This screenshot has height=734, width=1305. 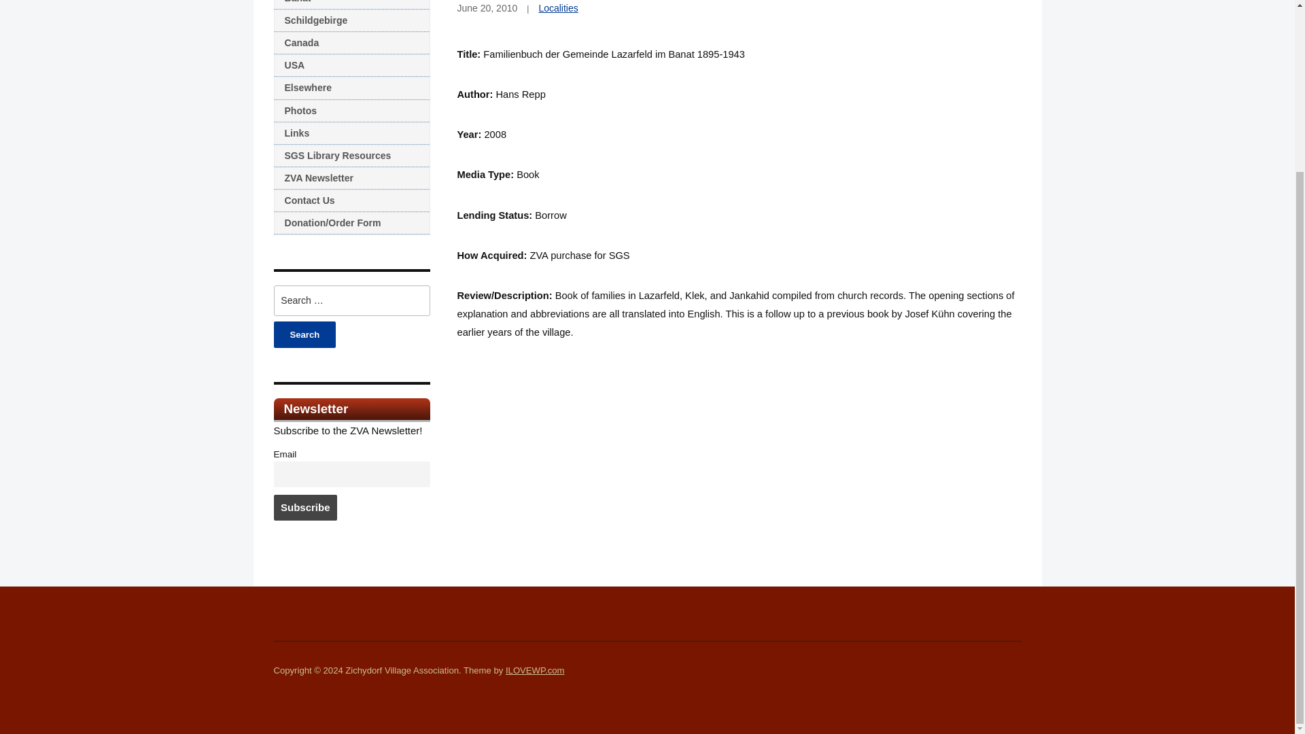 I want to click on Elsewhere, so click(x=351, y=88).